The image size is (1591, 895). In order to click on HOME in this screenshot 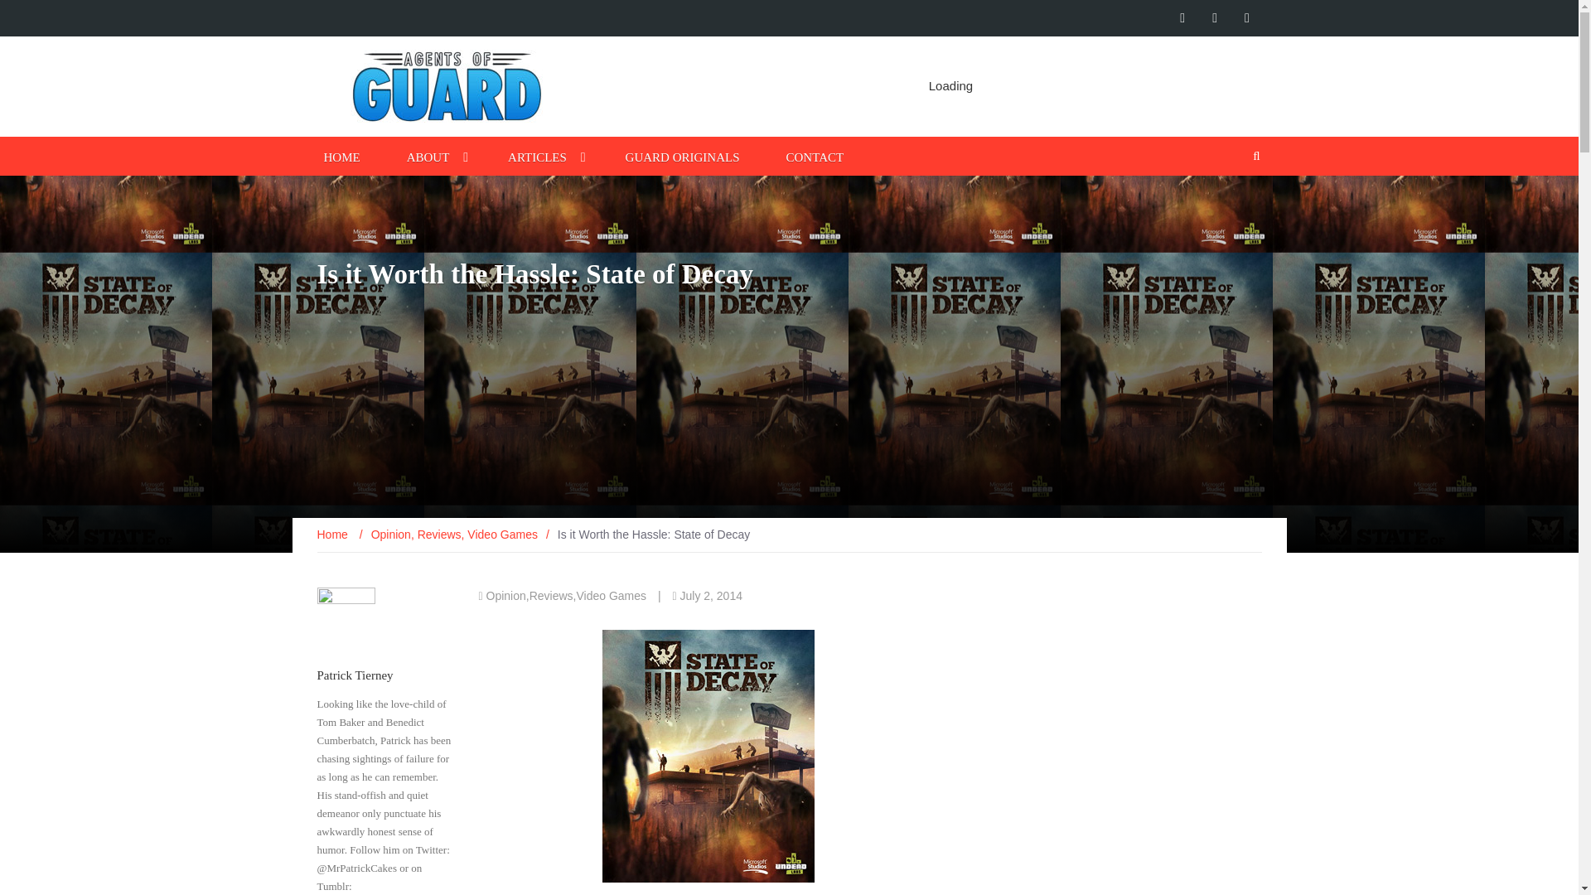, I will do `click(341, 156)`.